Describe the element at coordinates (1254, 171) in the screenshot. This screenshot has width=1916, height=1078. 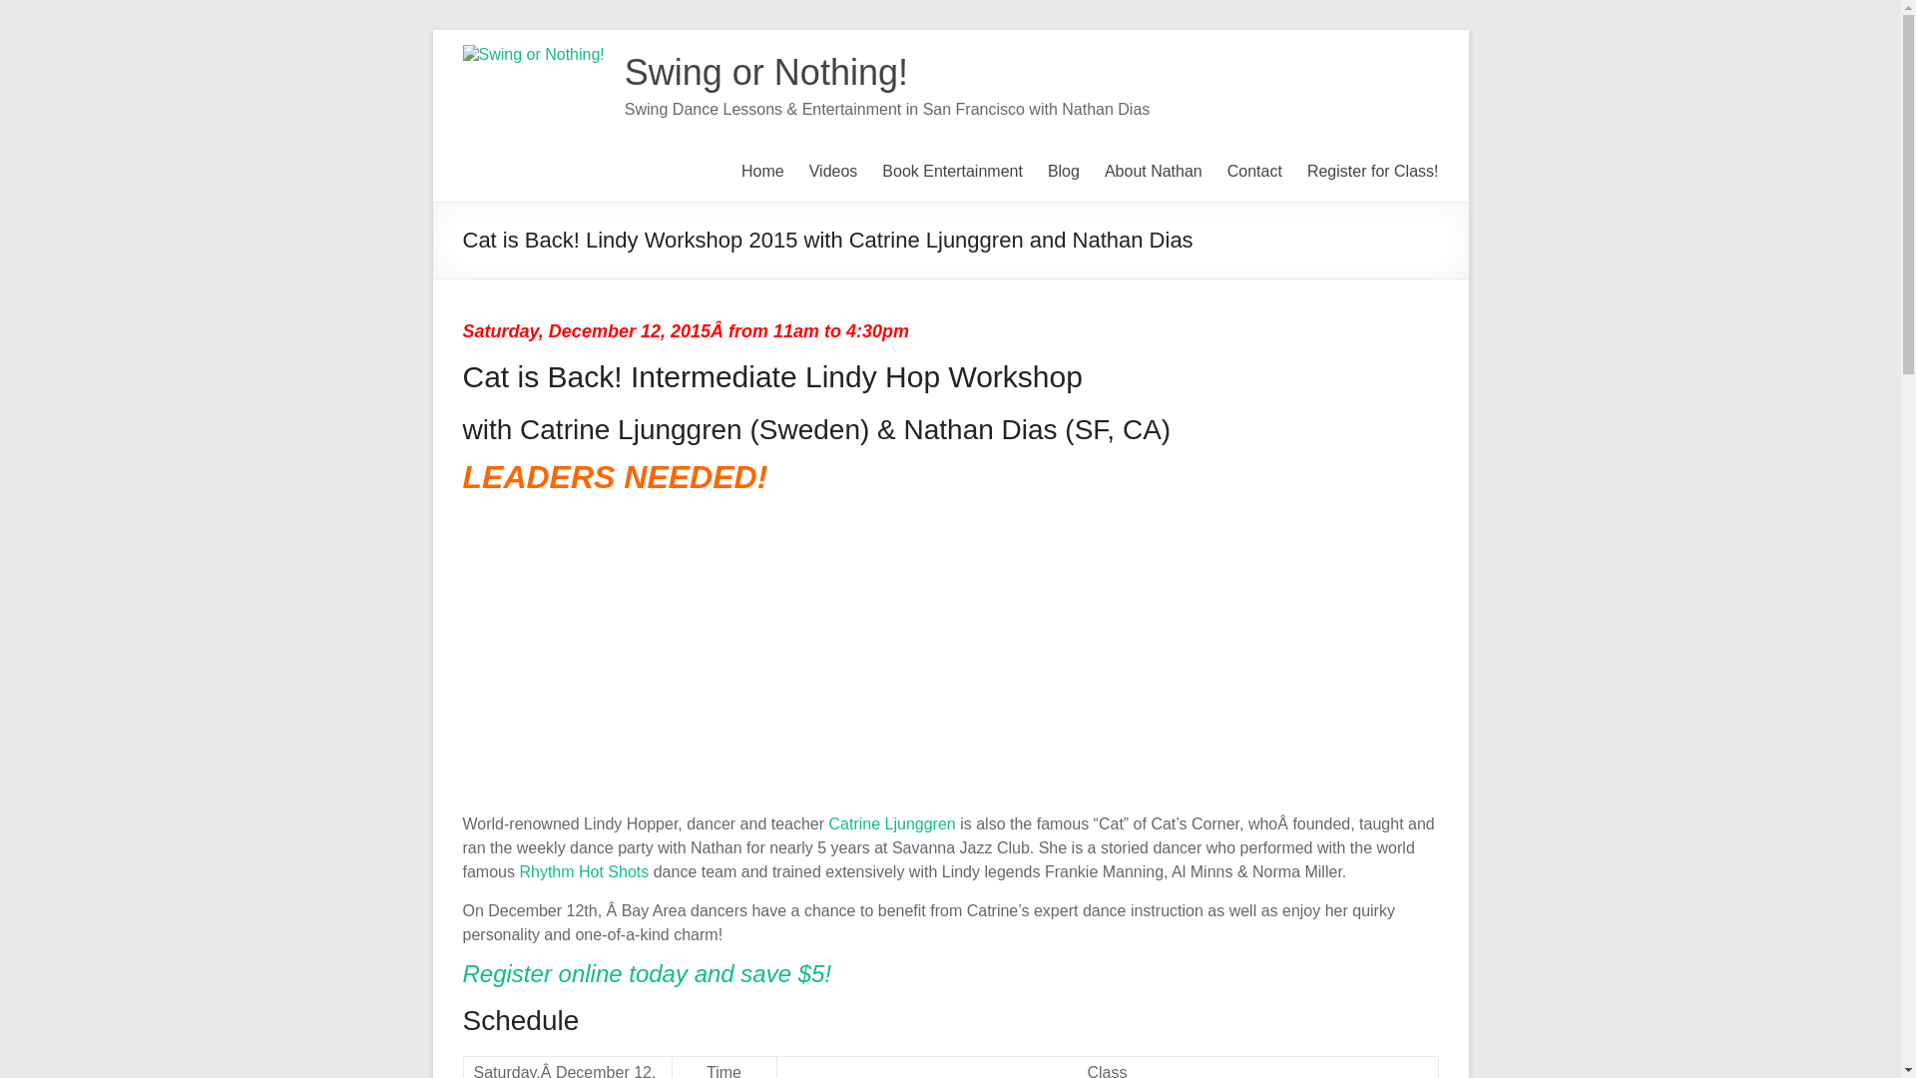
I see `Contact` at that location.